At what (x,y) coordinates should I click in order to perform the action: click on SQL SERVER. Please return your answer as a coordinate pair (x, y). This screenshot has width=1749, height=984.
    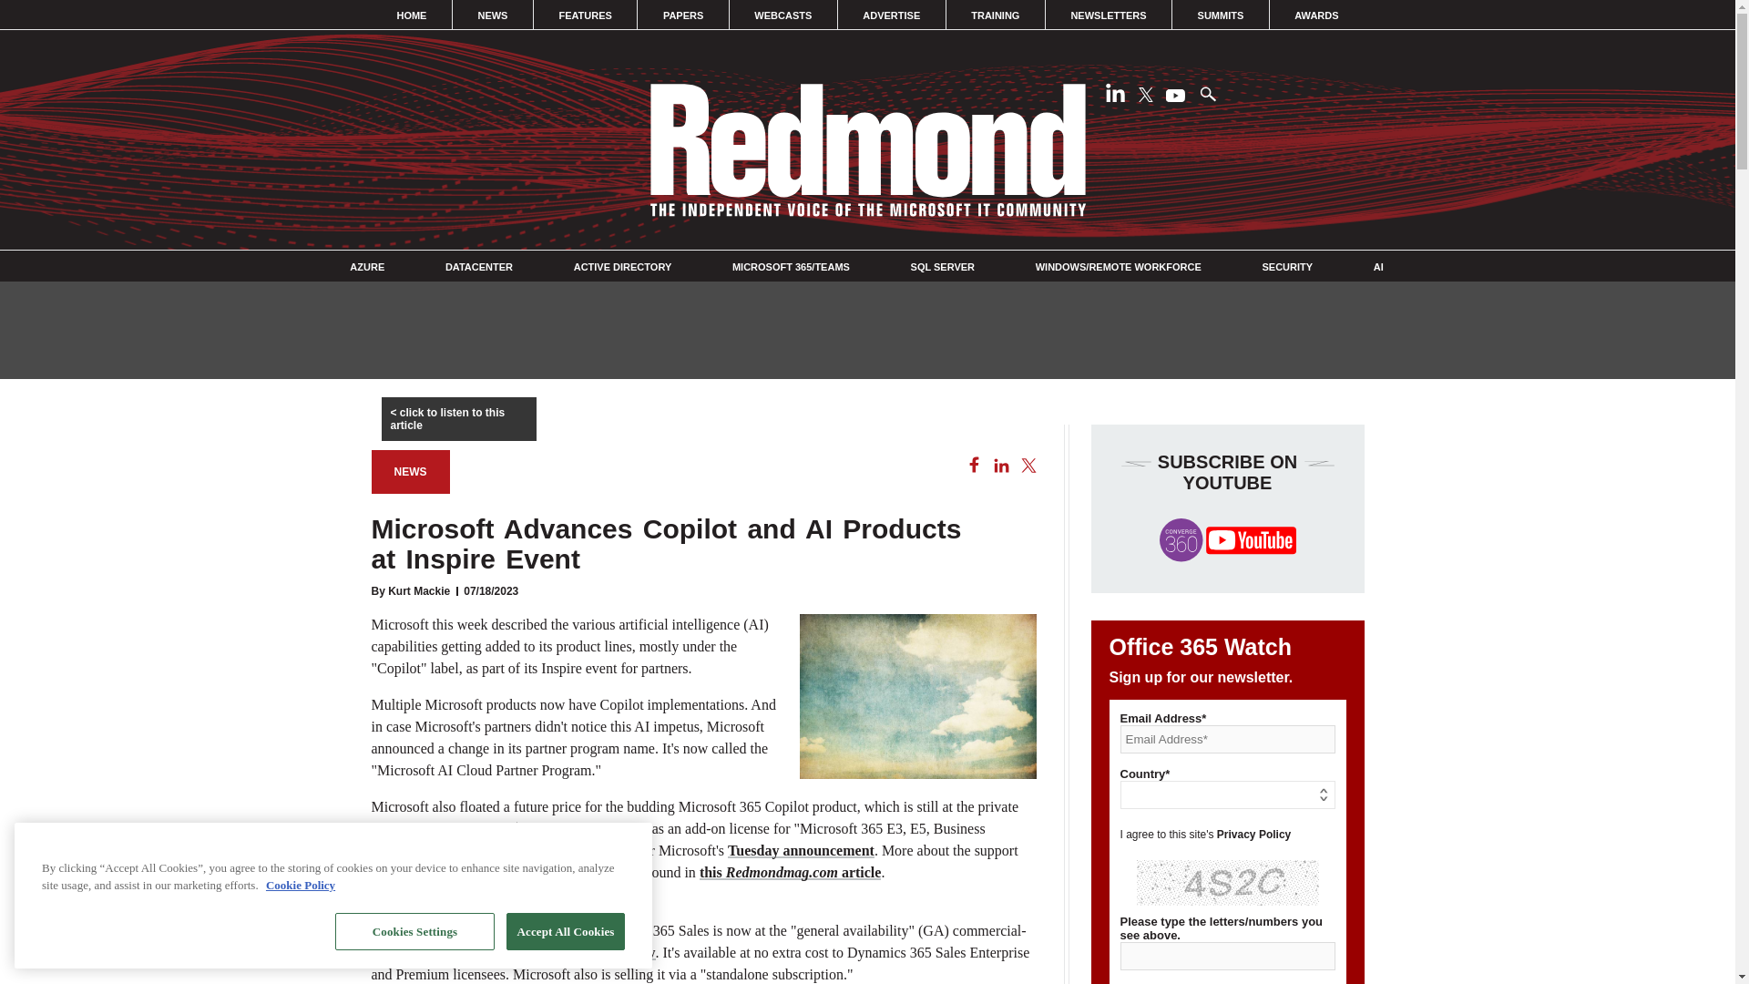
    Looking at the image, I should click on (944, 267).